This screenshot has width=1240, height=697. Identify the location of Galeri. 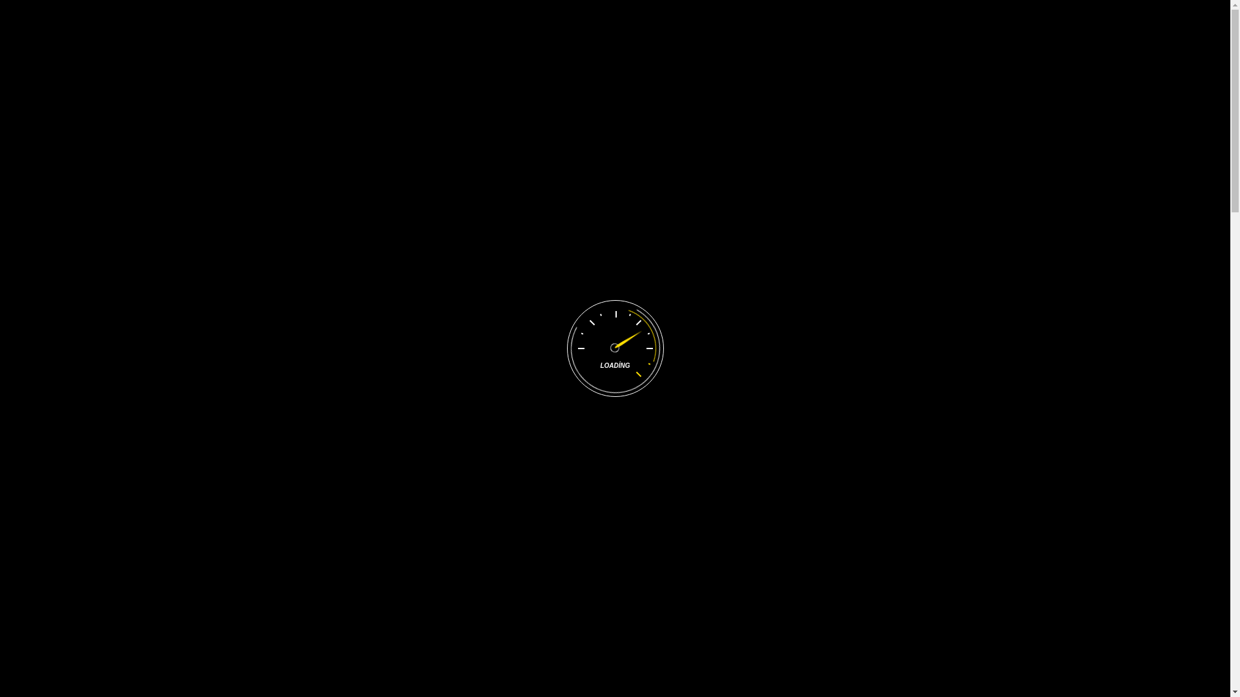
(492, 102).